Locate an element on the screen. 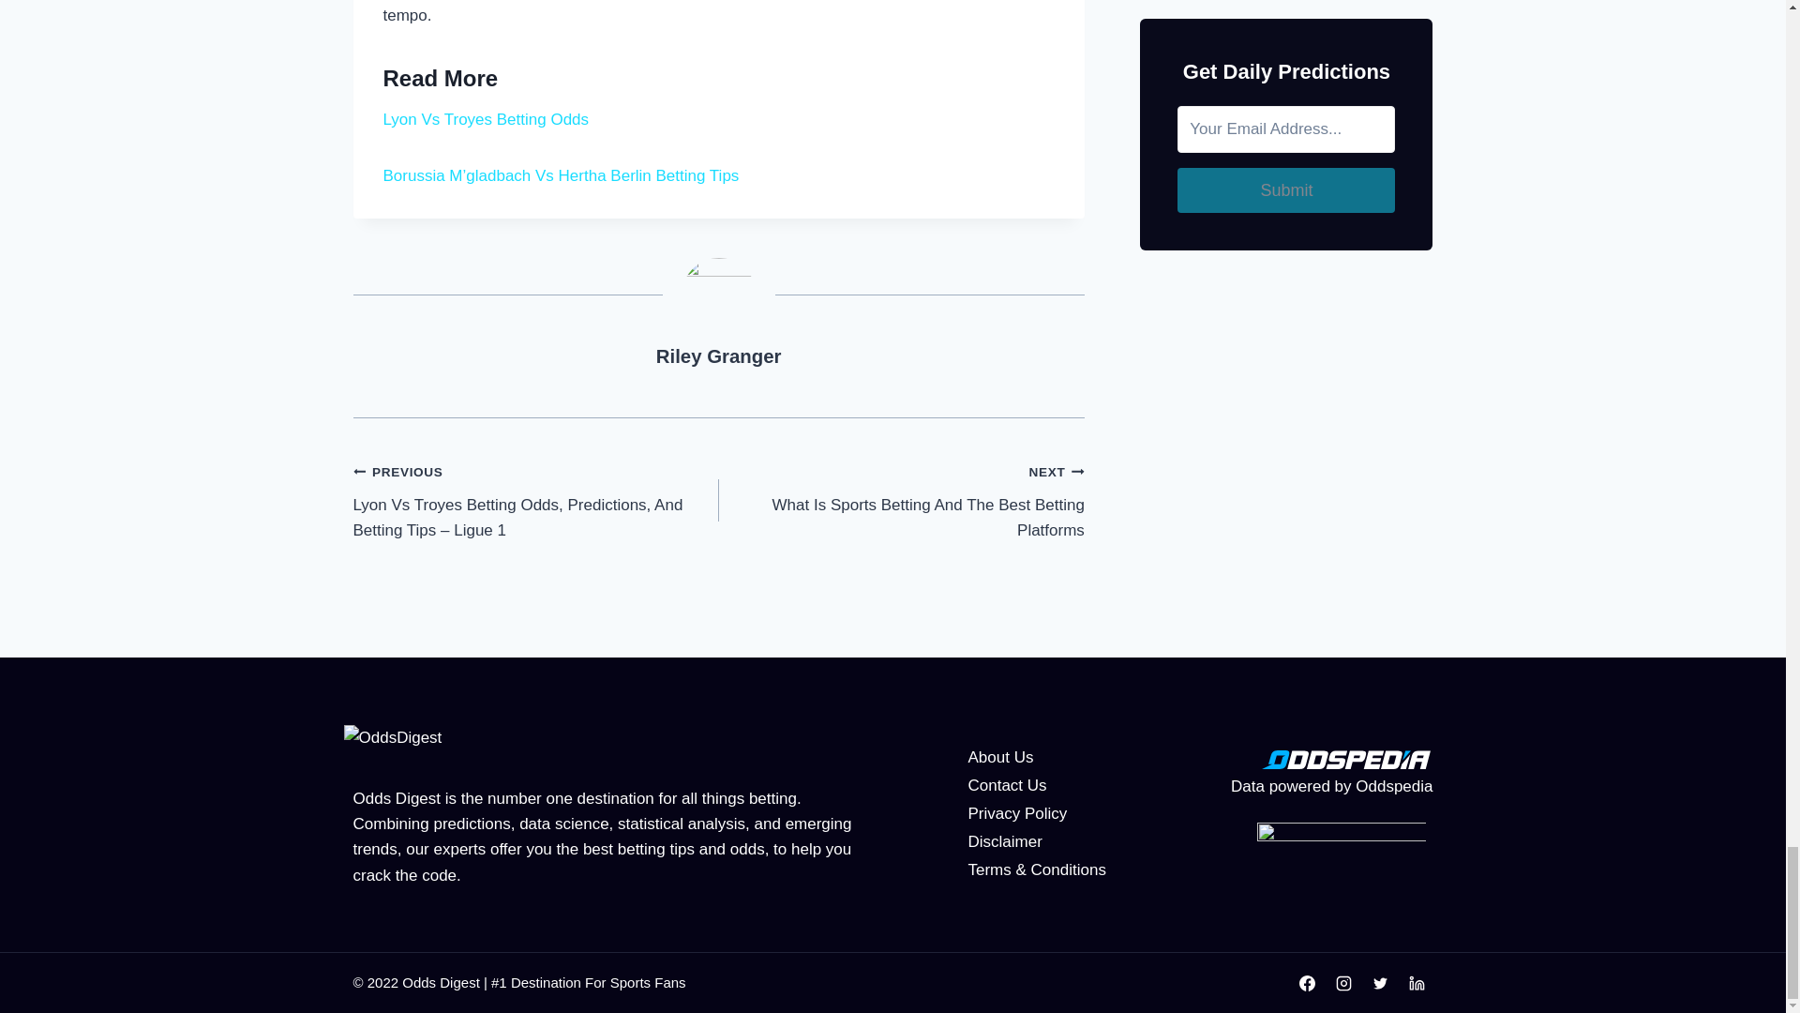 The height and width of the screenshot is (1013, 1800). Contact Us is located at coordinates (1005, 841).